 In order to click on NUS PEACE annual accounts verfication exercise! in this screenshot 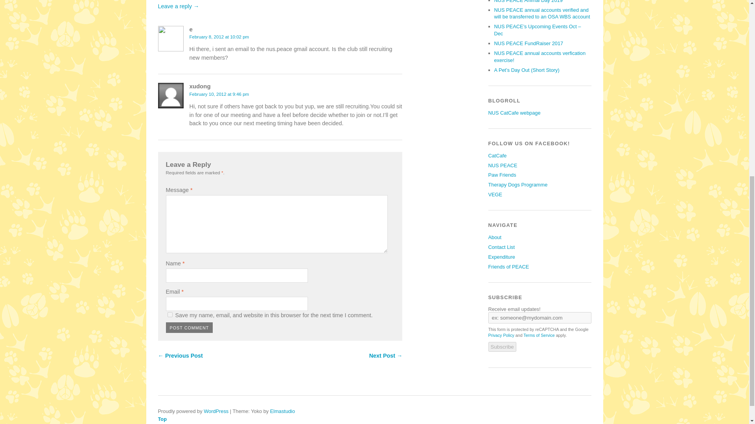, I will do `click(540, 57)`.